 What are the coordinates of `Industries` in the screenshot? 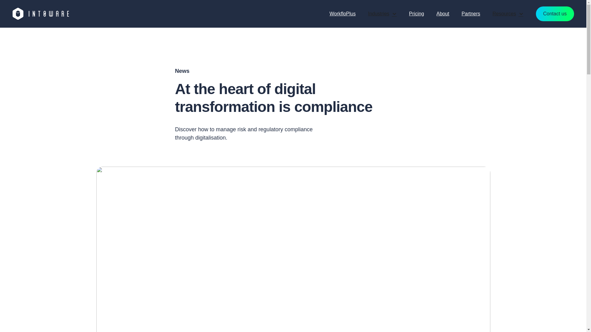 It's located at (382, 14).